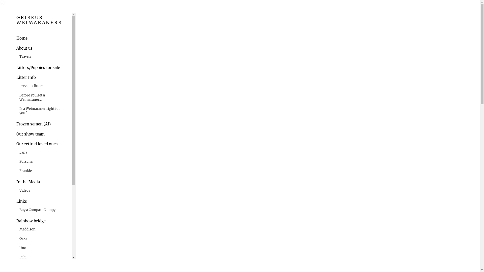  What do you see at coordinates (42, 22) in the screenshot?
I see `GRISEUS WEIMARANERS` at bounding box center [42, 22].